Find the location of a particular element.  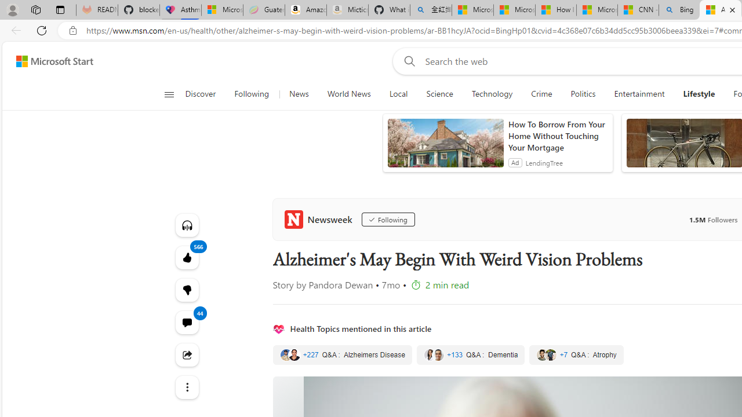

Microsoft Start is located at coordinates (596, 10).